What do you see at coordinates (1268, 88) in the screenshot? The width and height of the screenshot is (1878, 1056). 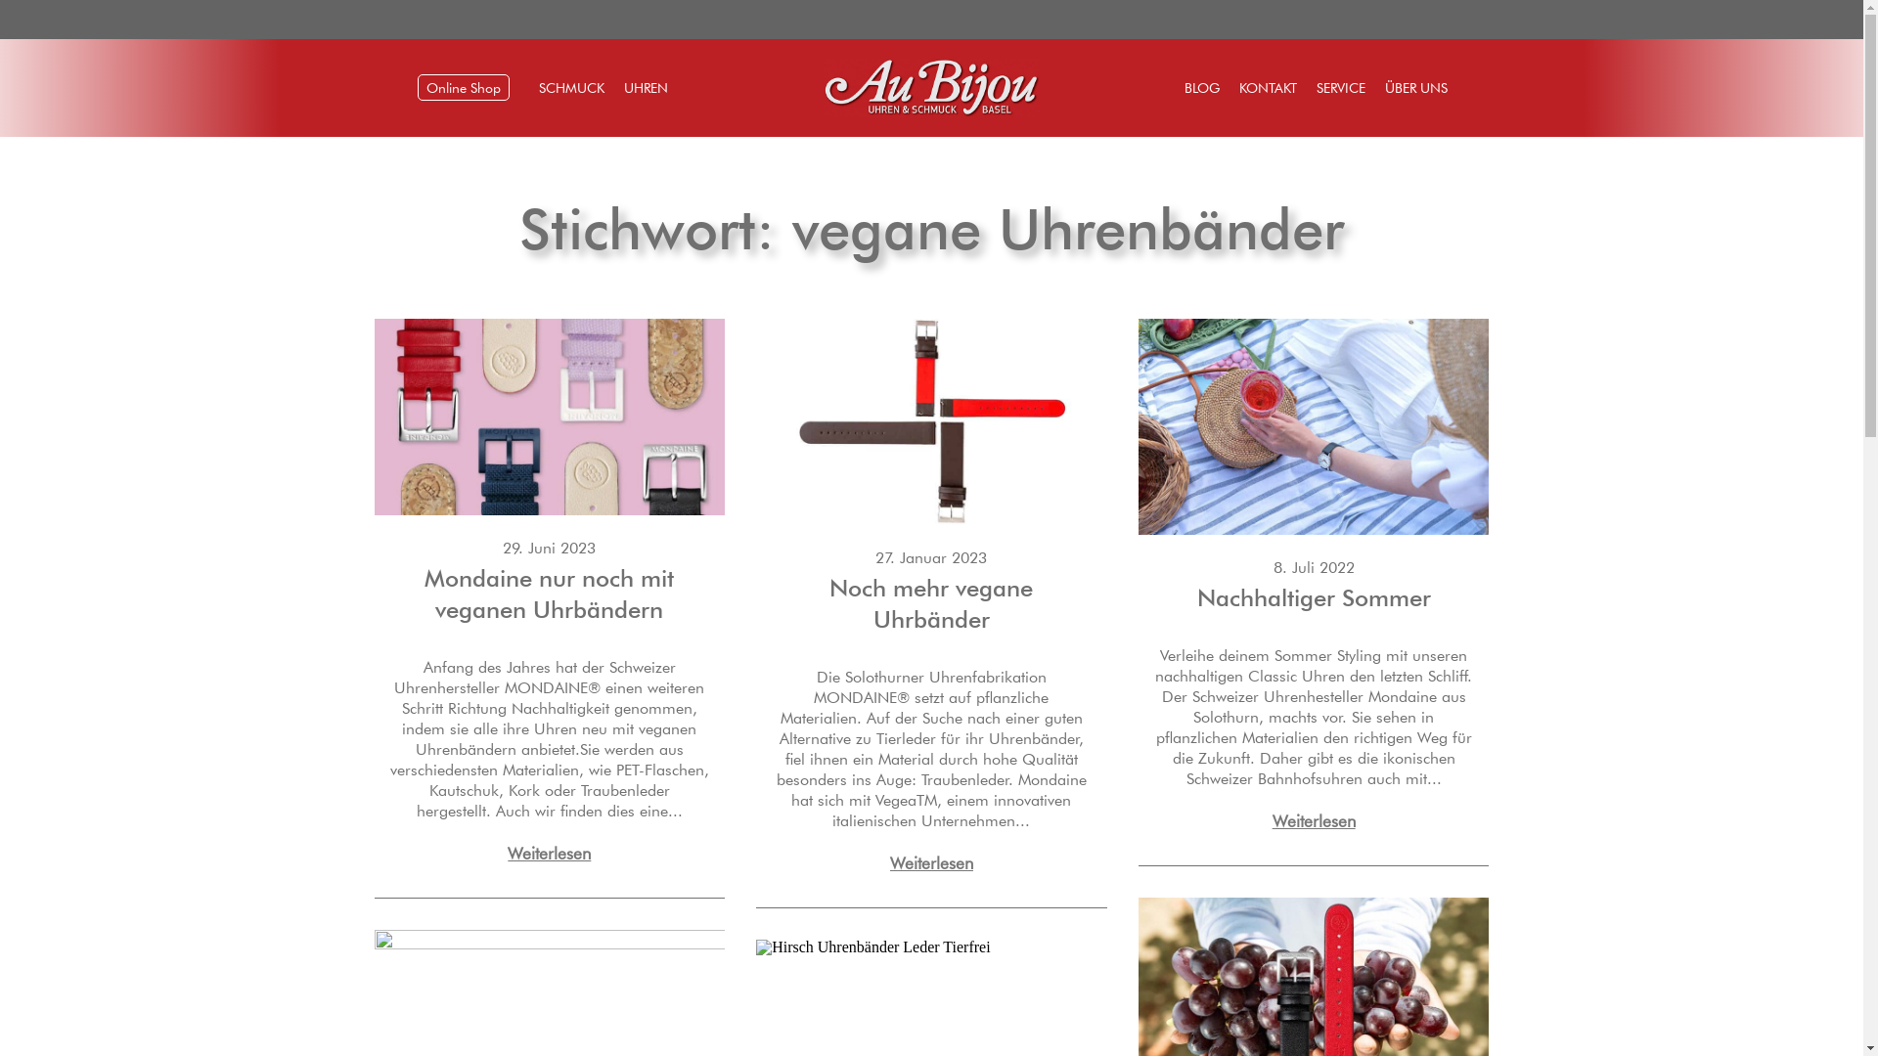 I see `KONTAKT` at bounding box center [1268, 88].